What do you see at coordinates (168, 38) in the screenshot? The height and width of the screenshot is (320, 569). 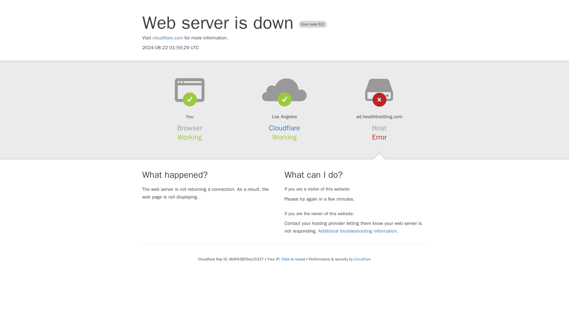 I see `cloudflare.com` at bounding box center [168, 38].